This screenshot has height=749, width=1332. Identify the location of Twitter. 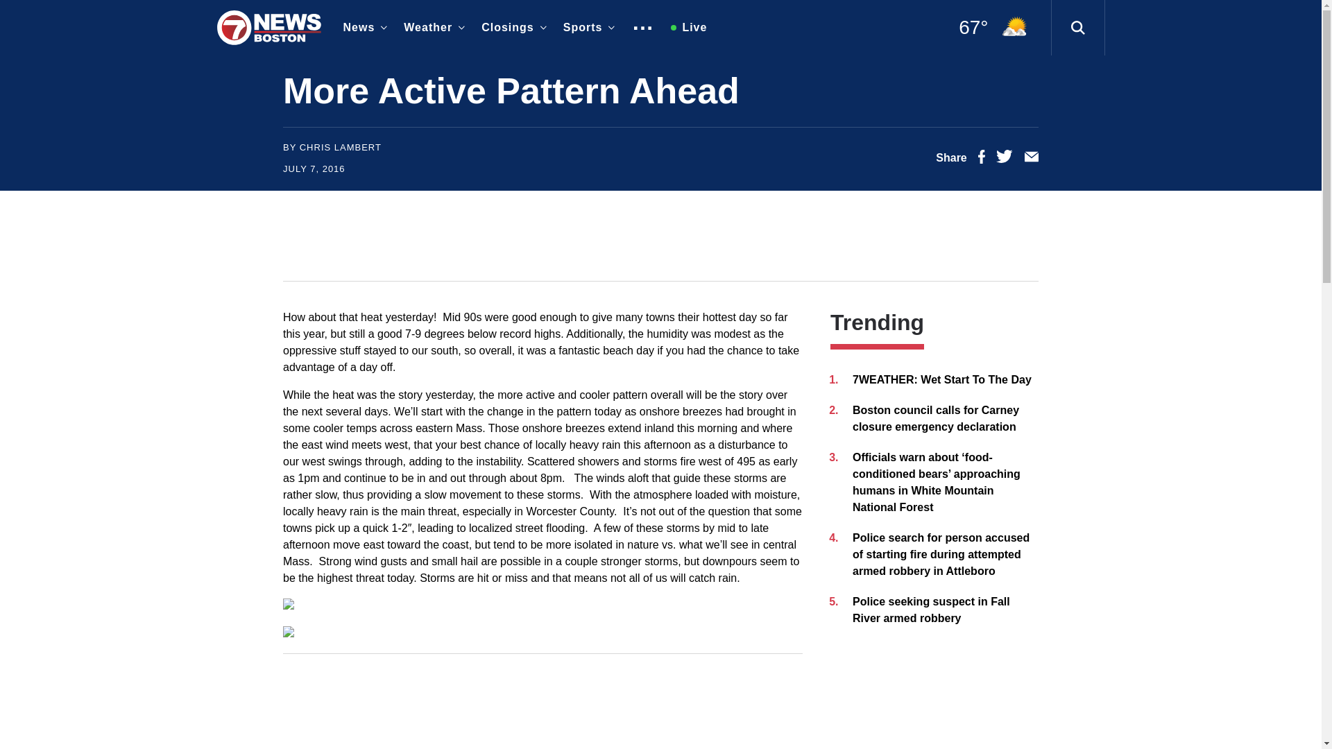
(1005, 160).